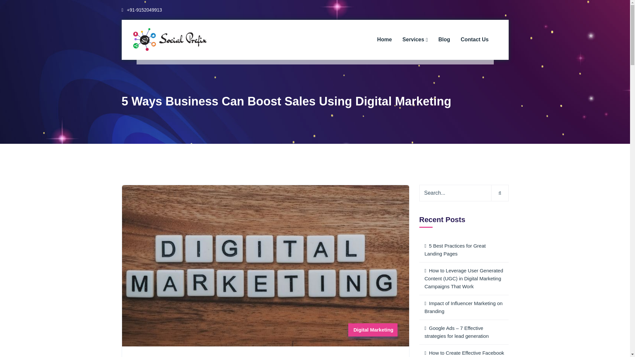  What do you see at coordinates (374, 330) in the screenshot?
I see `Digital Marketing` at bounding box center [374, 330].